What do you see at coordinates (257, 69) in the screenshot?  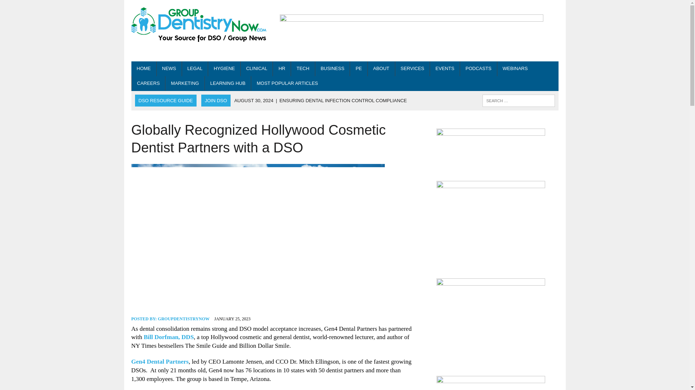 I see `CLINICAL` at bounding box center [257, 69].